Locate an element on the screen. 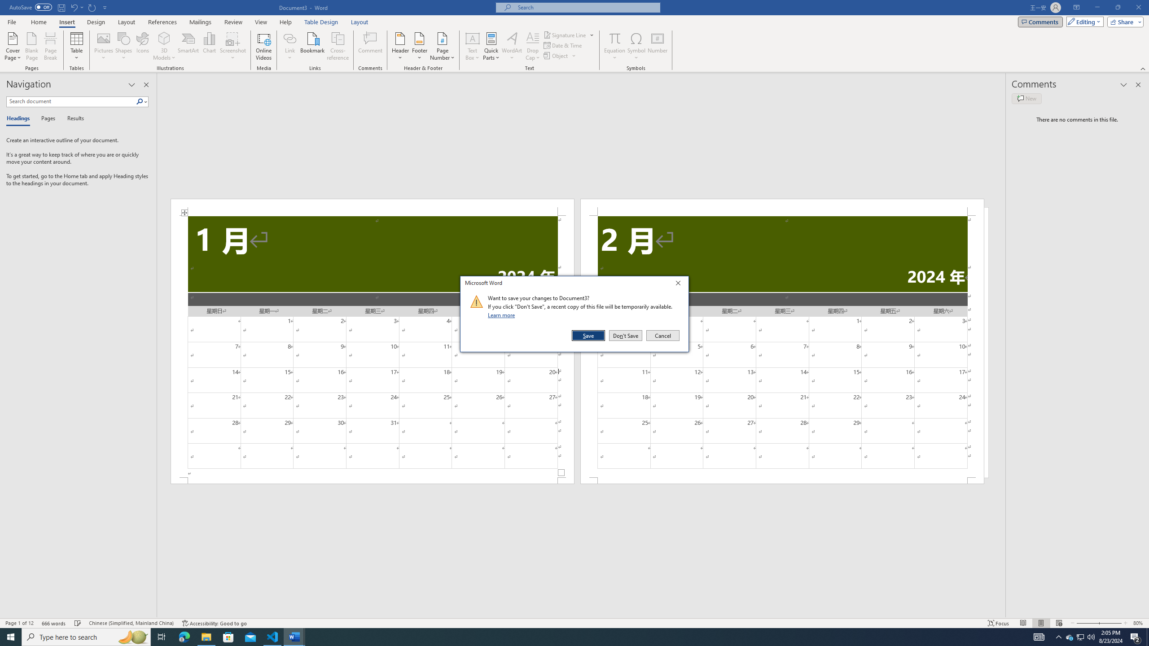  Signature Line is located at coordinates (569, 35).